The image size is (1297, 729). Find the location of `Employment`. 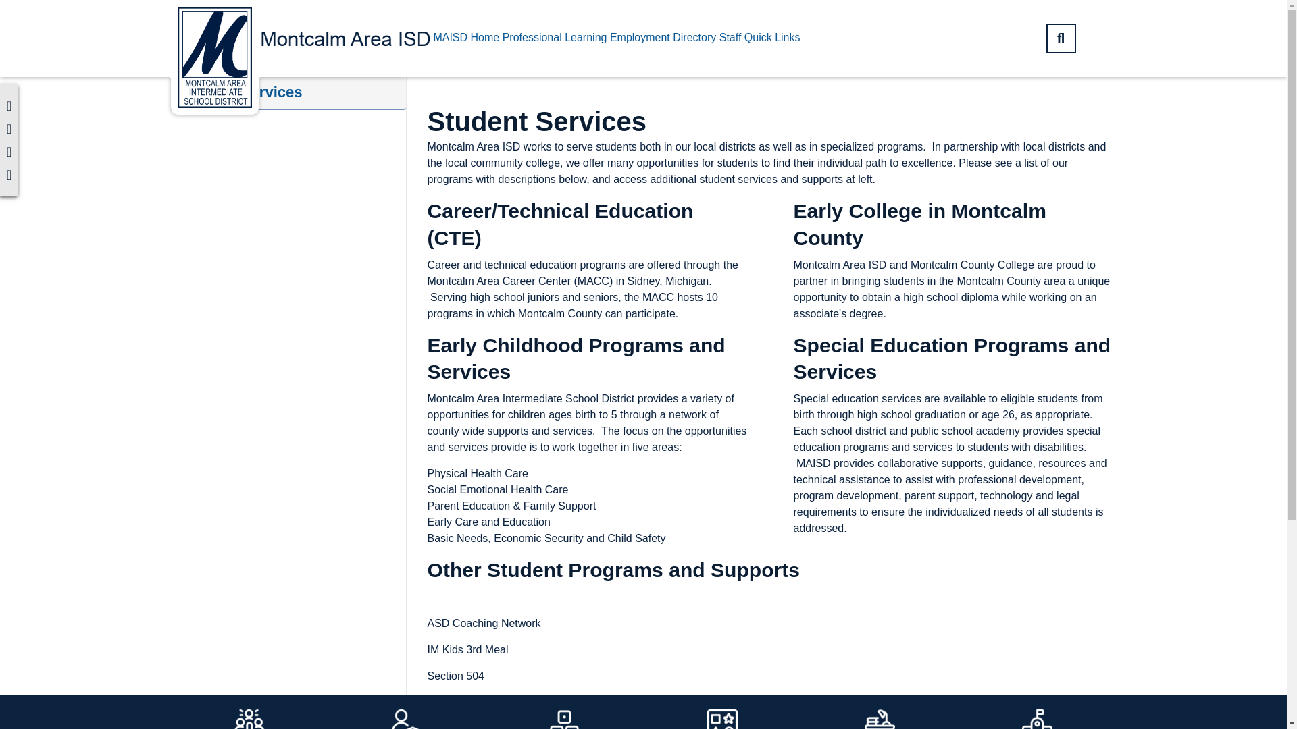

Employment is located at coordinates (640, 37).